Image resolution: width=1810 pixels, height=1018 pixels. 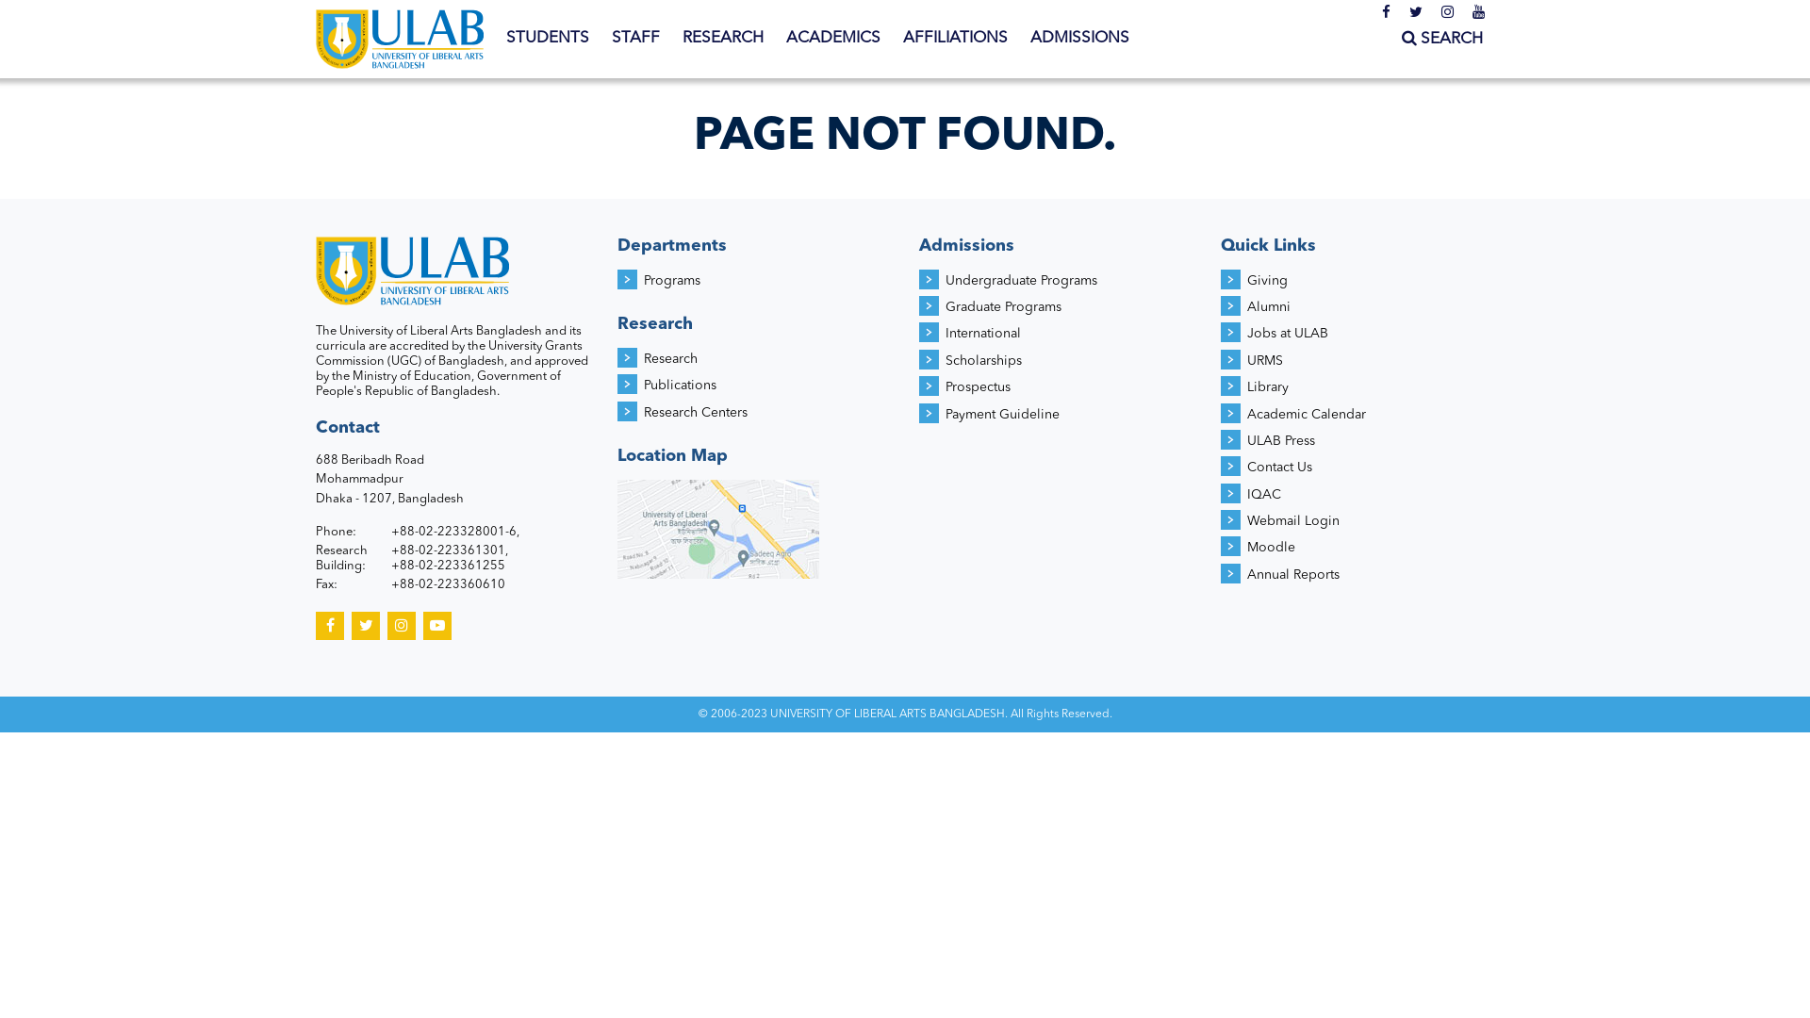 What do you see at coordinates (1080, 39) in the screenshot?
I see `ADMISSIONS` at bounding box center [1080, 39].